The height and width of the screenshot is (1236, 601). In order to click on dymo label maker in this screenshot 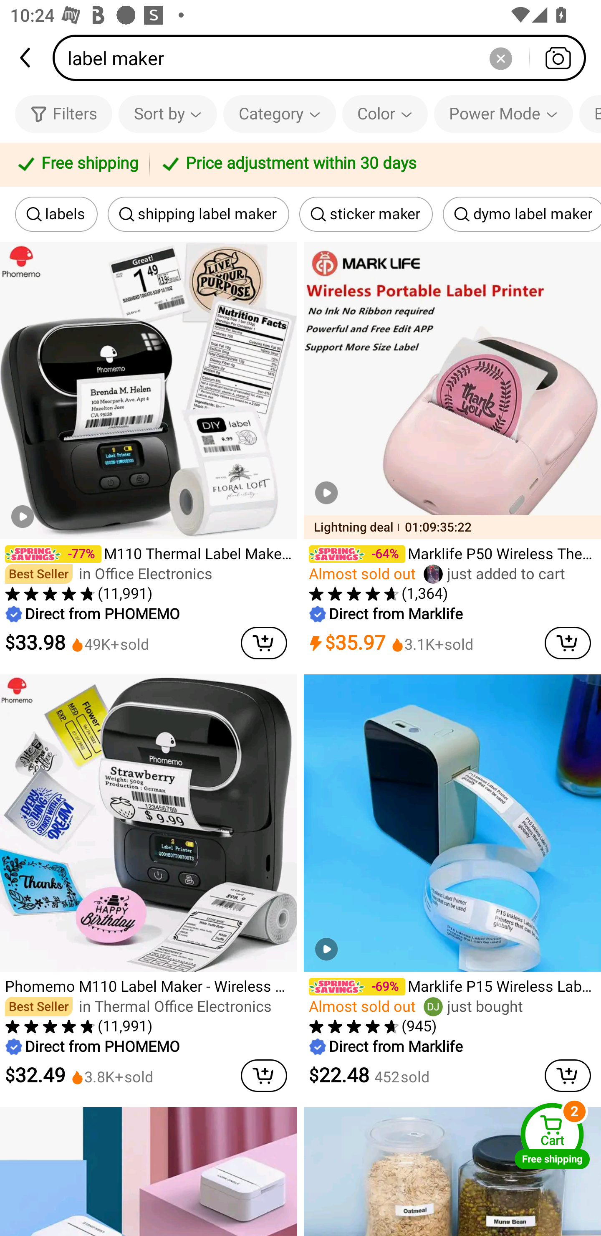, I will do `click(522, 214)`.